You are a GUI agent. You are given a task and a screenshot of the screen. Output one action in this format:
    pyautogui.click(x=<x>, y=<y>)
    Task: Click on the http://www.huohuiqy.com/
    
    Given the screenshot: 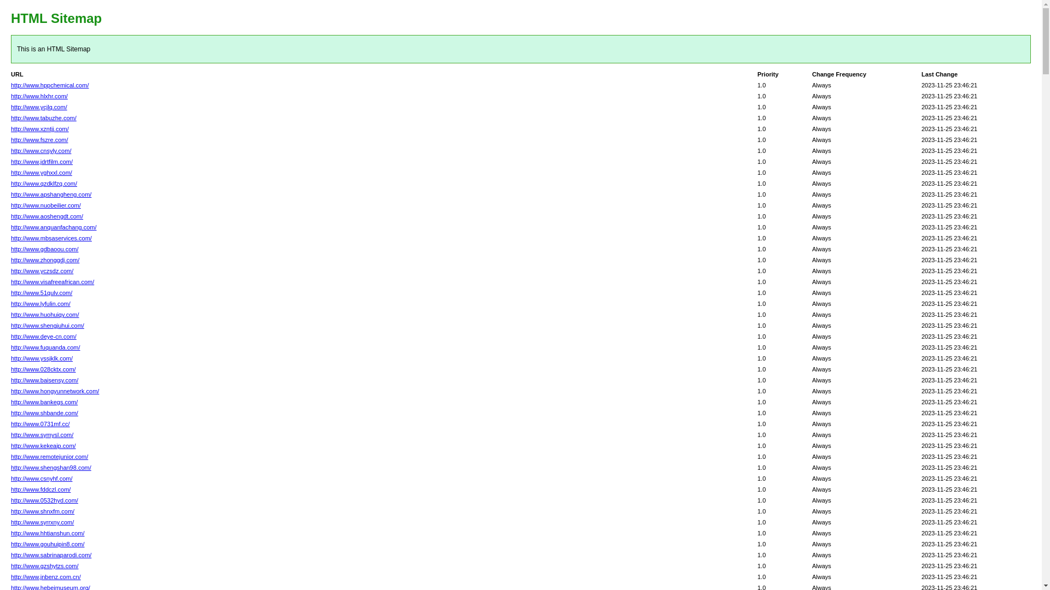 What is the action you would take?
    pyautogui.click(x=45, y=315)
    